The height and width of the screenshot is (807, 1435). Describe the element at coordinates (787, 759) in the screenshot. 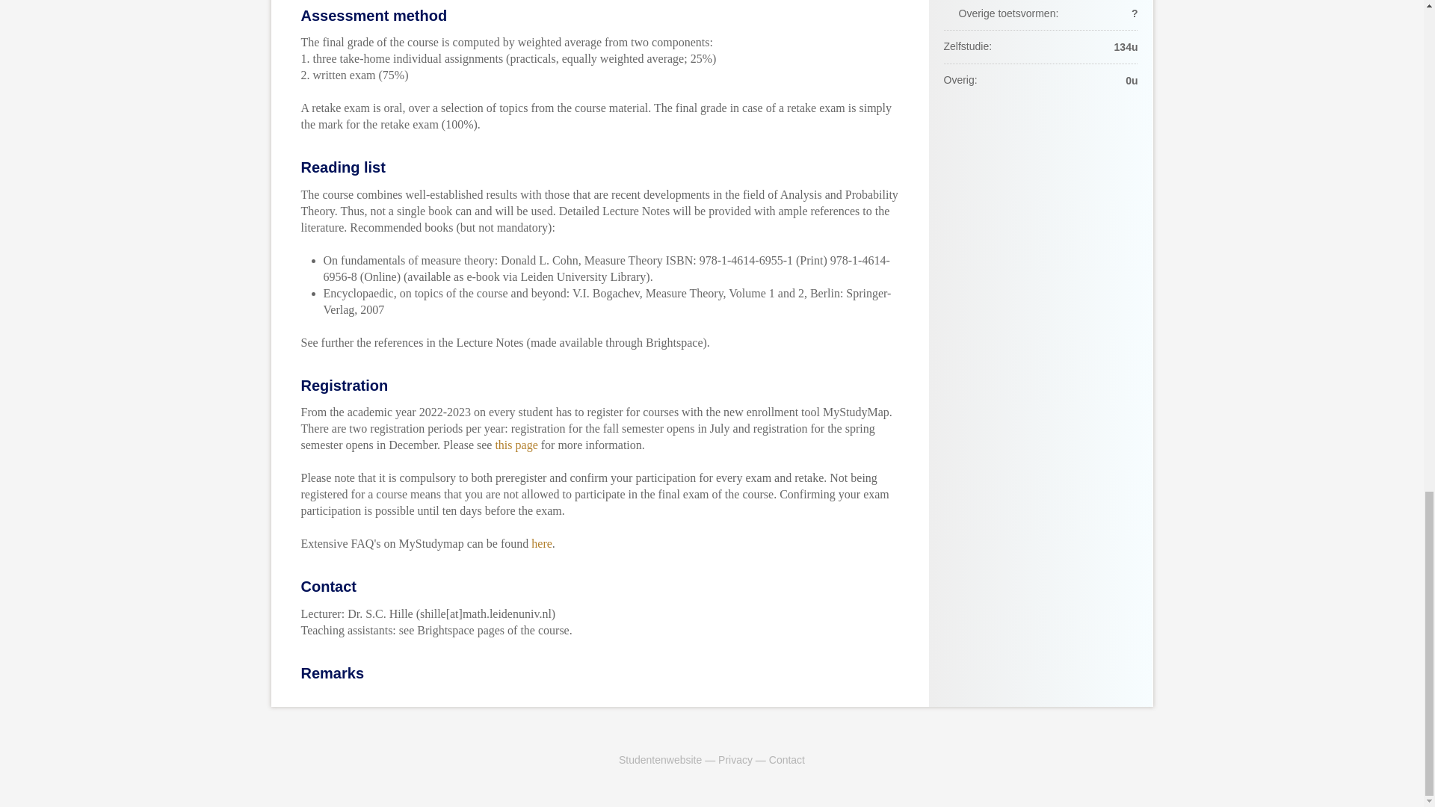

I see `Contact` at that location.